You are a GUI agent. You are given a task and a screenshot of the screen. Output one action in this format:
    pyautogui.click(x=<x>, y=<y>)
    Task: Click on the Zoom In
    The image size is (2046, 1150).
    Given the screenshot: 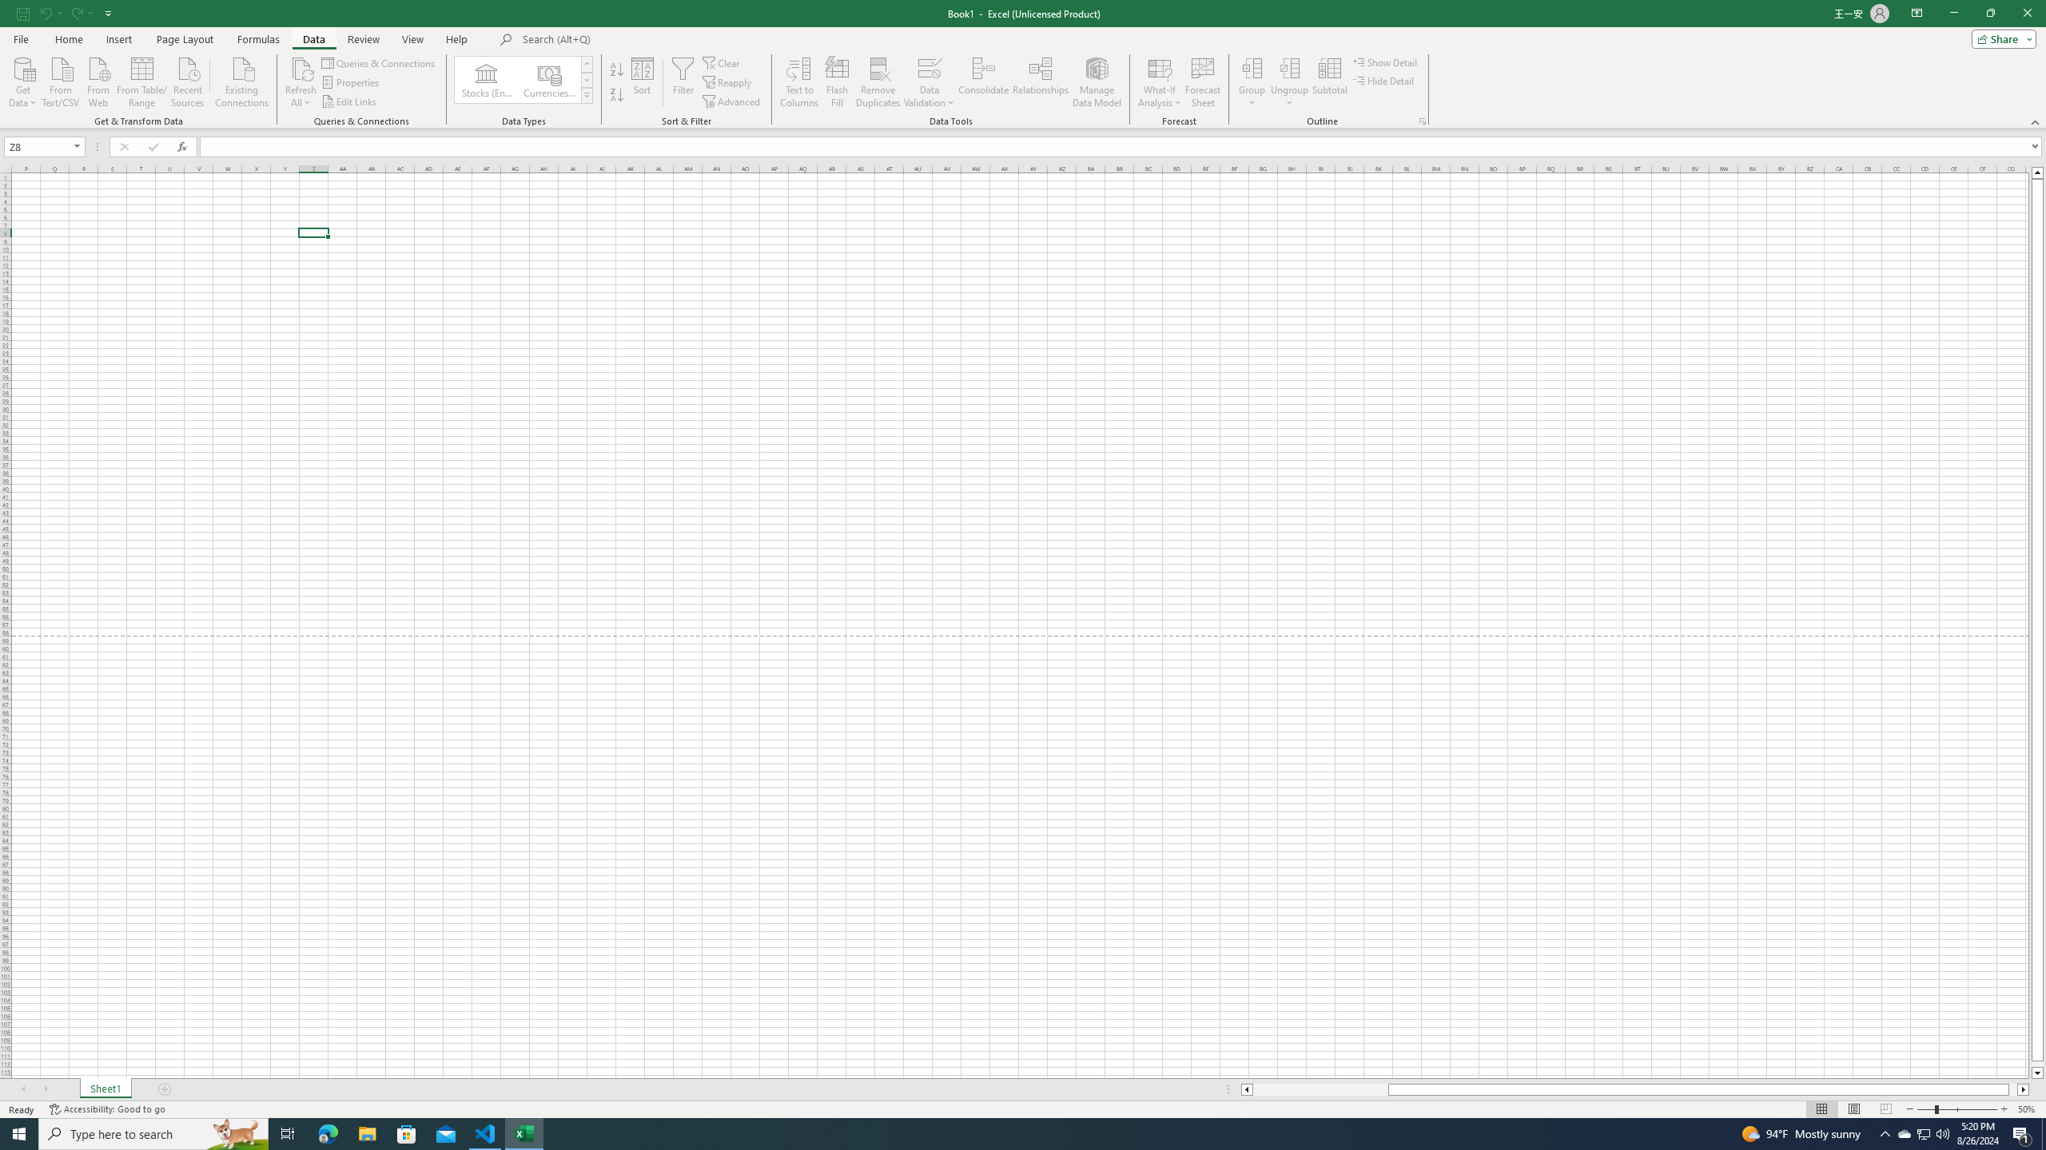 What is the action you would take?
    pyautogui.click(x=2004, y=1109)
    